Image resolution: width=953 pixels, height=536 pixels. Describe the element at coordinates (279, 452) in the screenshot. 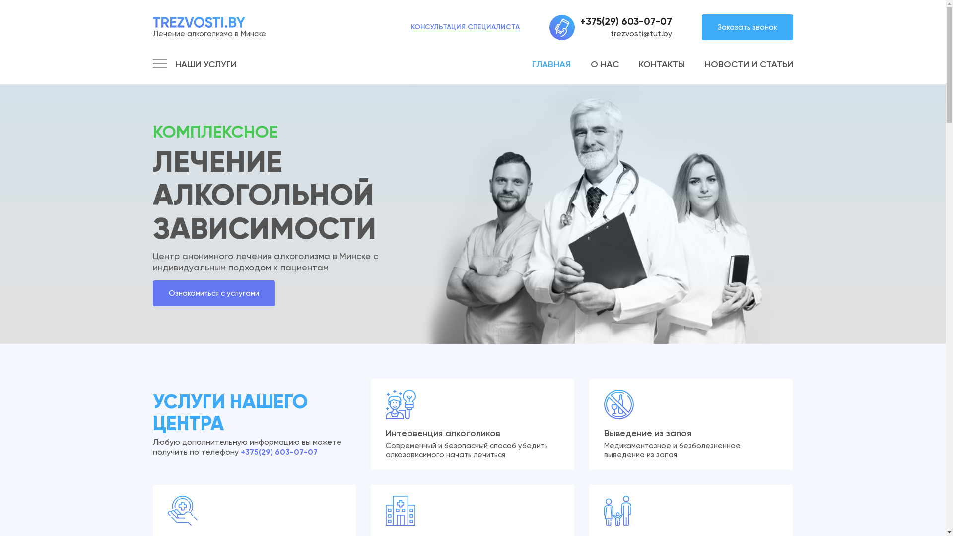

I see `+375(29) 603-07-07` at that location.